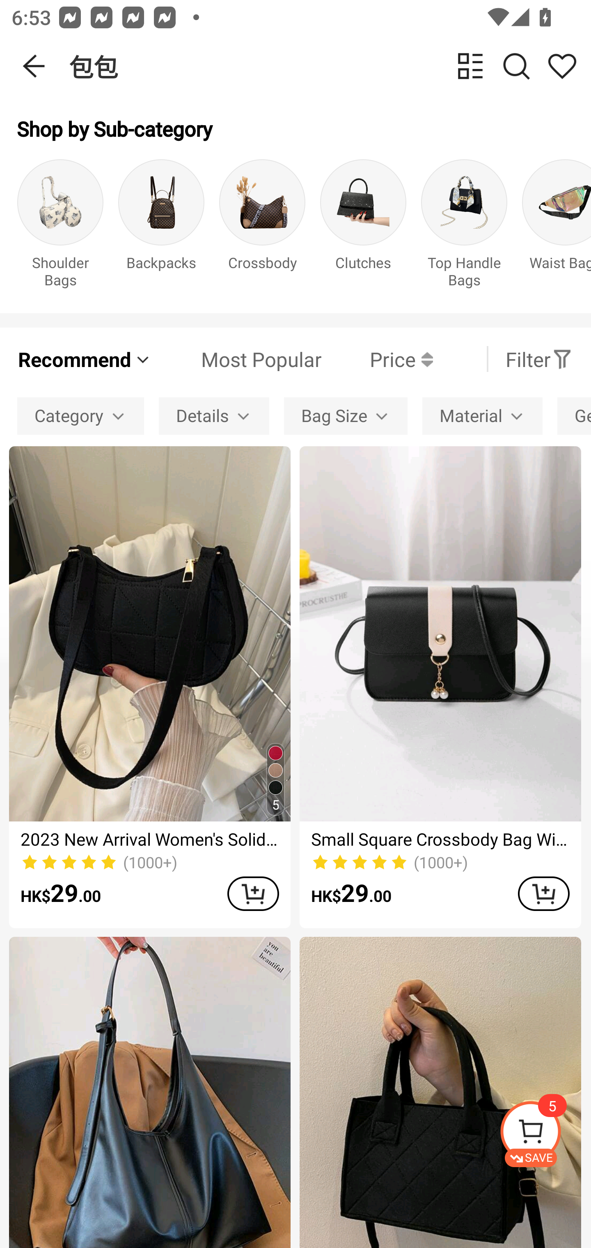  Describe the element at coordinates (539, 359) in the screenshot. I see `Filter` at that location.